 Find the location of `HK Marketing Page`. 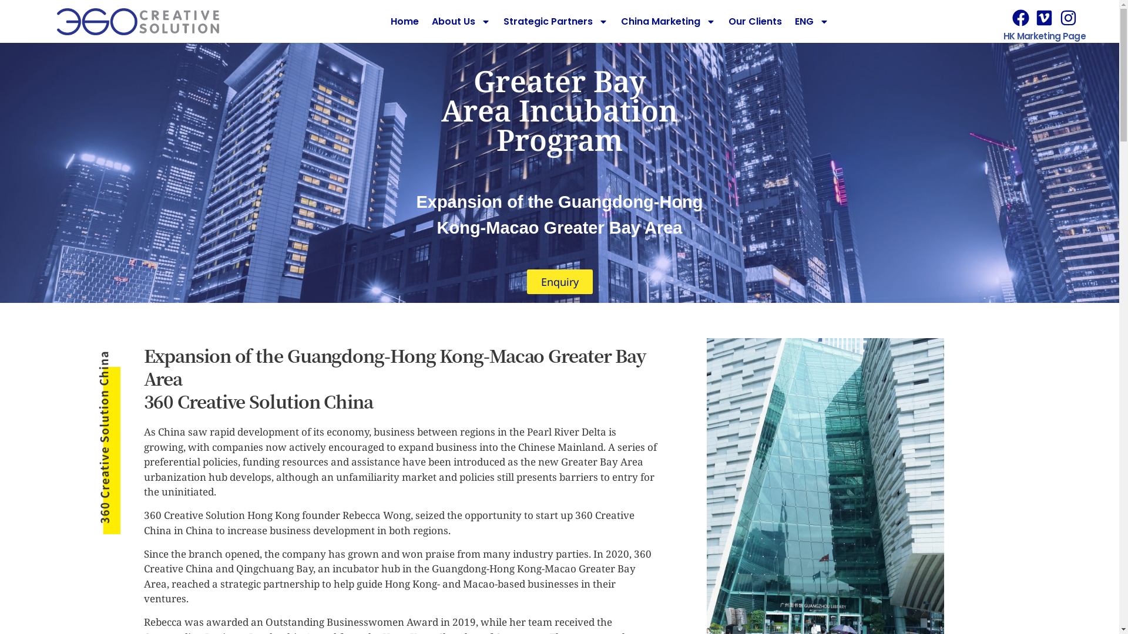

HK Marketing Page is located at coordinates (1045, 36).